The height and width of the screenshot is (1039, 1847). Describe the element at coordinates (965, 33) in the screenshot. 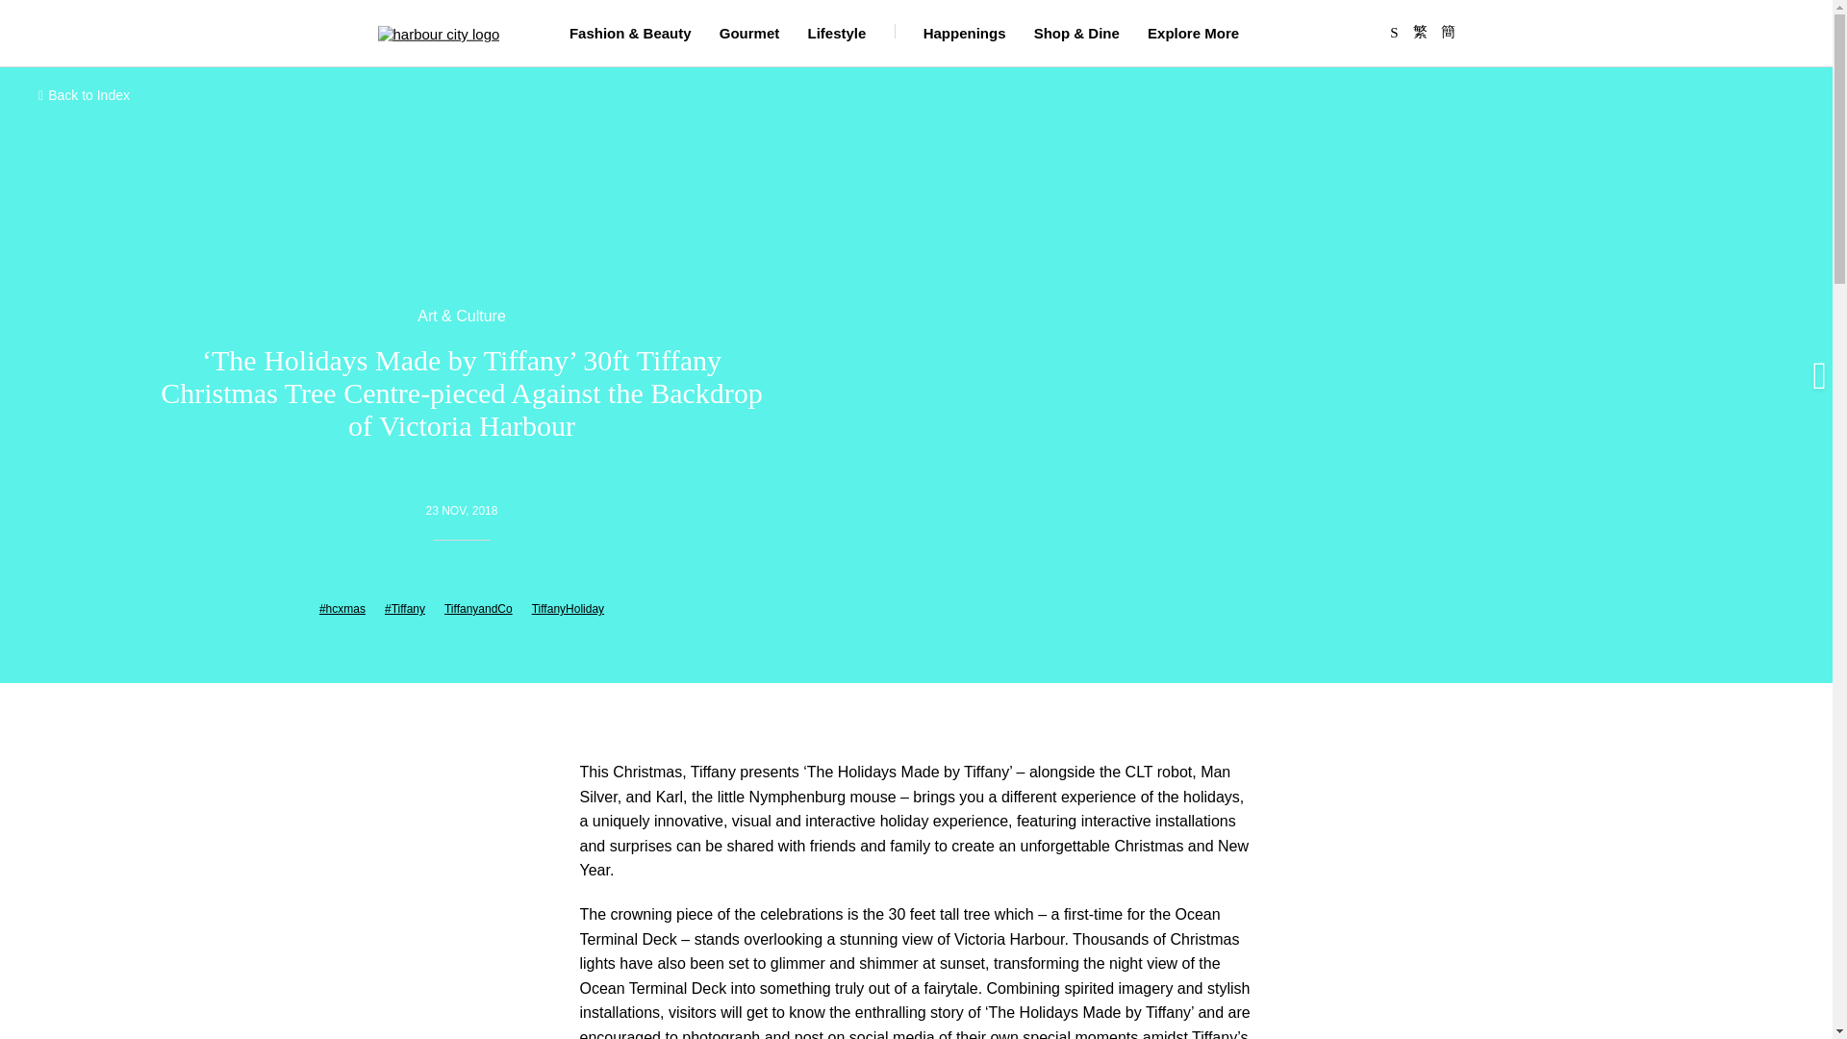

I see `Happenings` at that location.